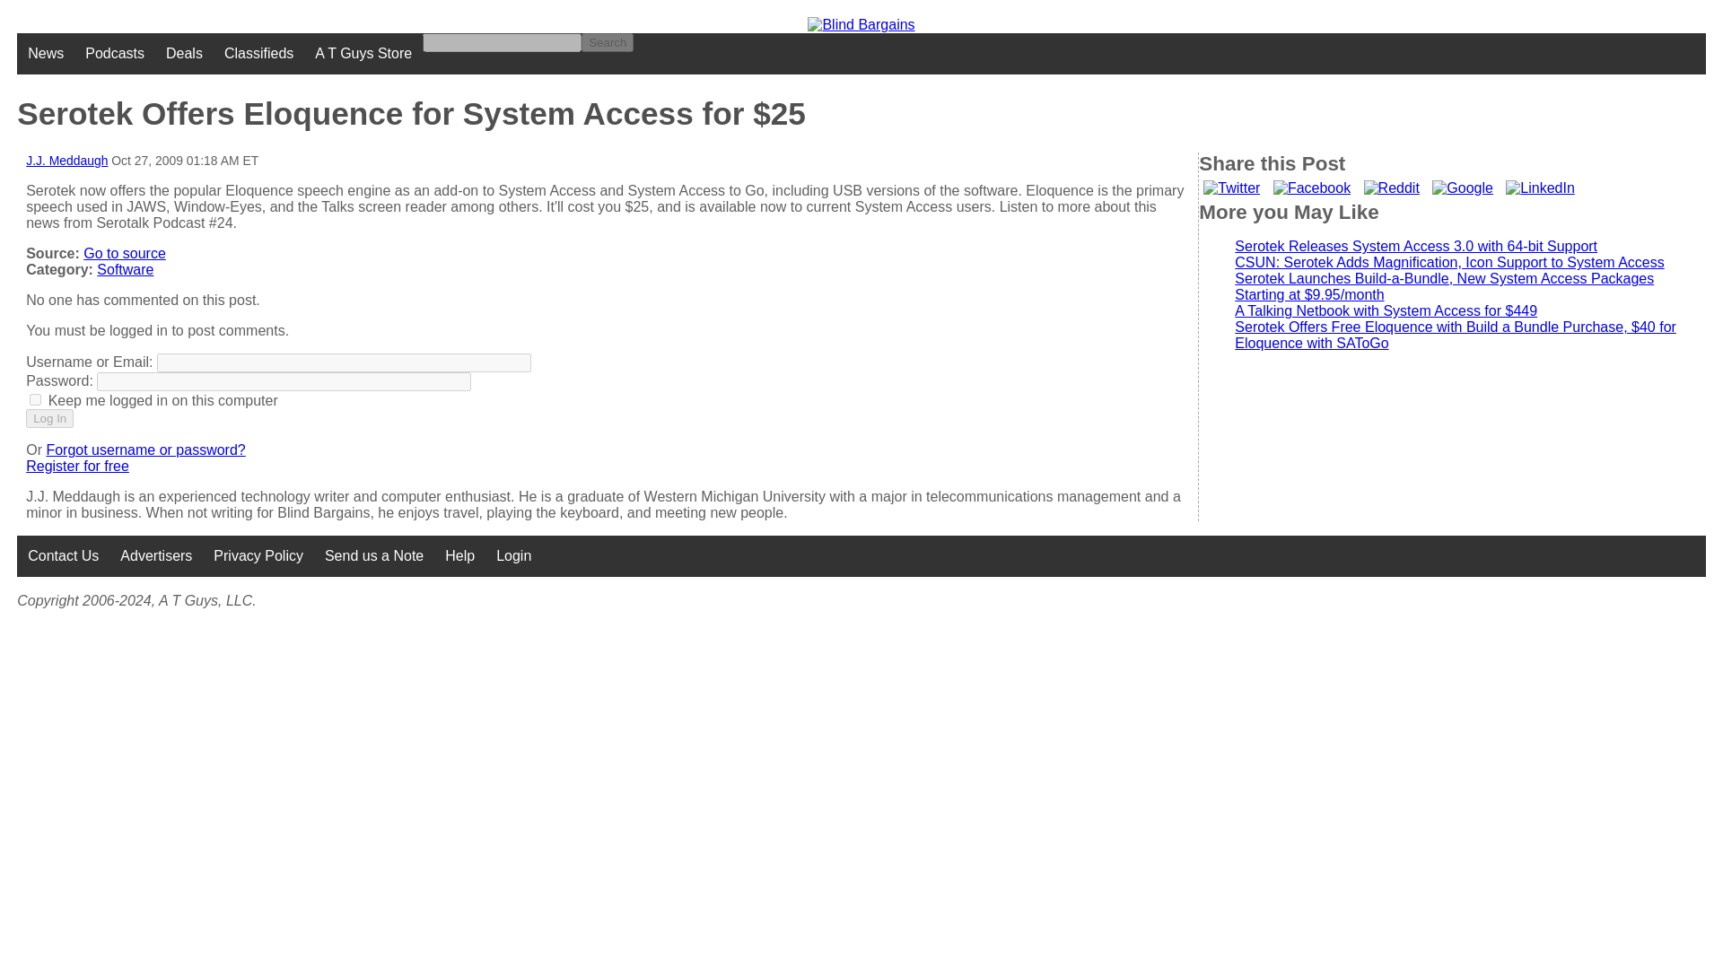 The image size is (1723, 969). Describe the element at coordinates (77, 466) in the screenshot. I see `Register for free` at that location.